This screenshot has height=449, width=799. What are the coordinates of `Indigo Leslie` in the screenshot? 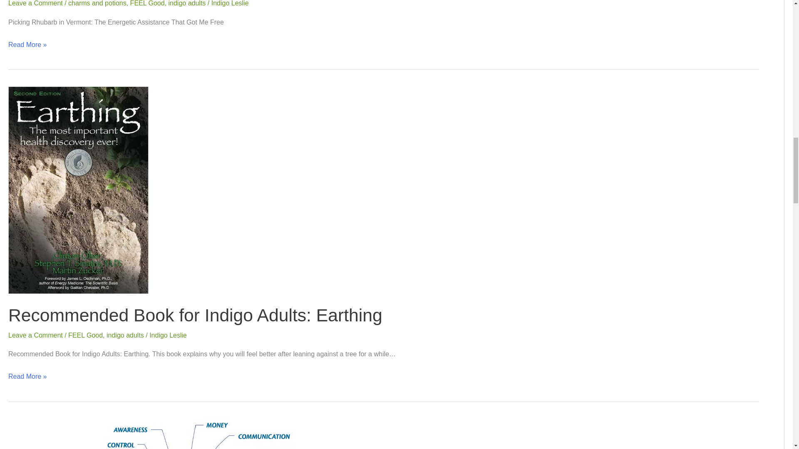 It's located at (168, 335).